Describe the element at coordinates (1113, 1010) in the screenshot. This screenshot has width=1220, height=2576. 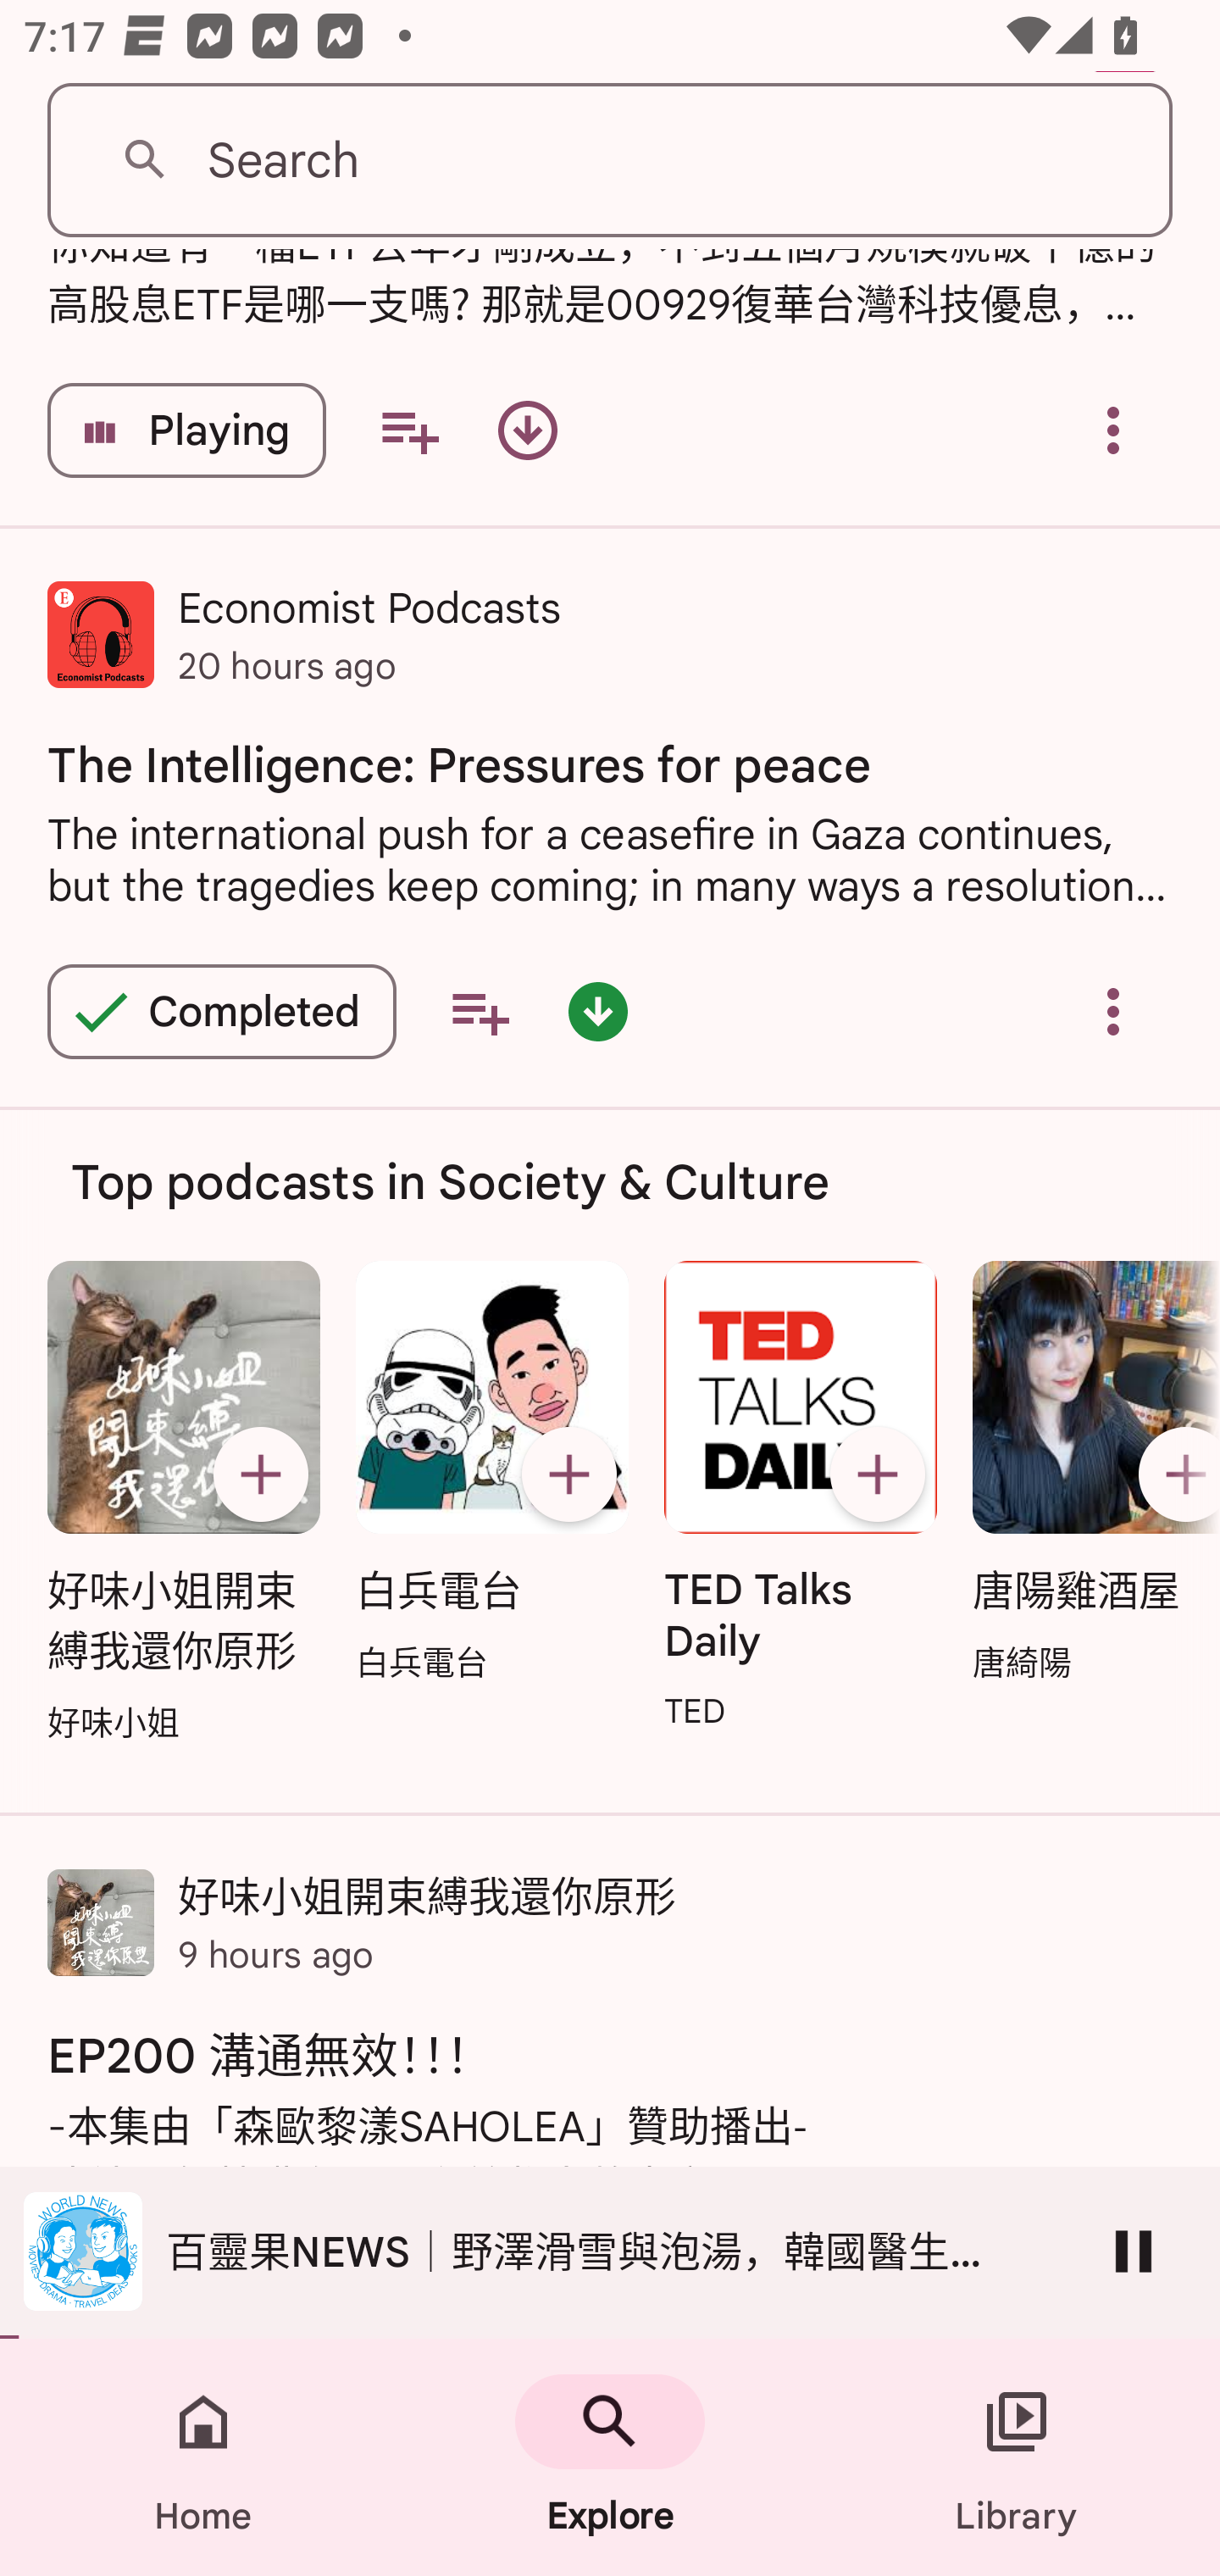
I see `Overflow menu` at that location.